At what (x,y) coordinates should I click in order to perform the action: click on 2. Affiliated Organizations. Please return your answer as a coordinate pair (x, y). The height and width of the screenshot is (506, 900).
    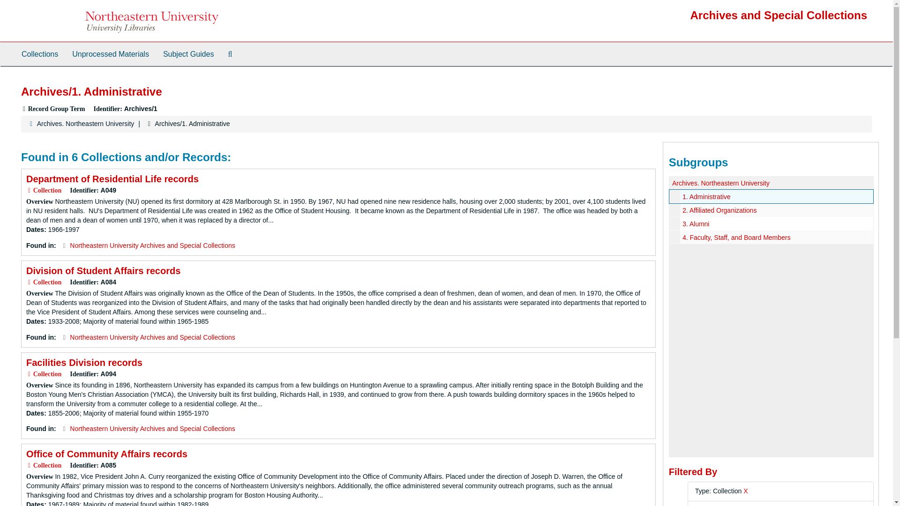
    Looking at the image, I should click on (719, 210).